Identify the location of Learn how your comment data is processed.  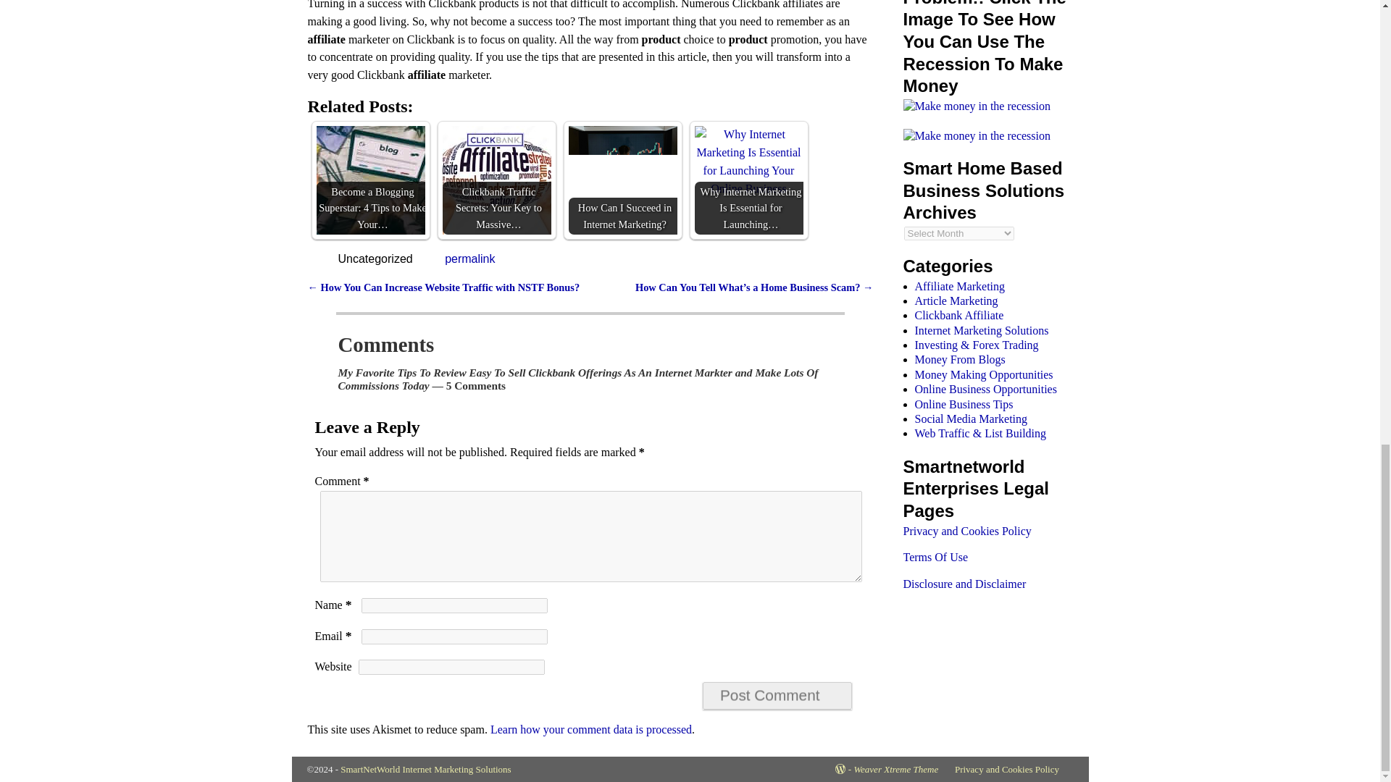
(591, 730).